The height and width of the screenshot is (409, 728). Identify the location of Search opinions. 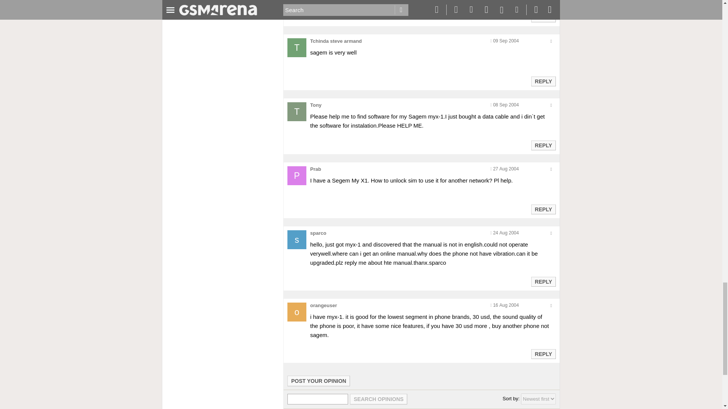
(378, 399).